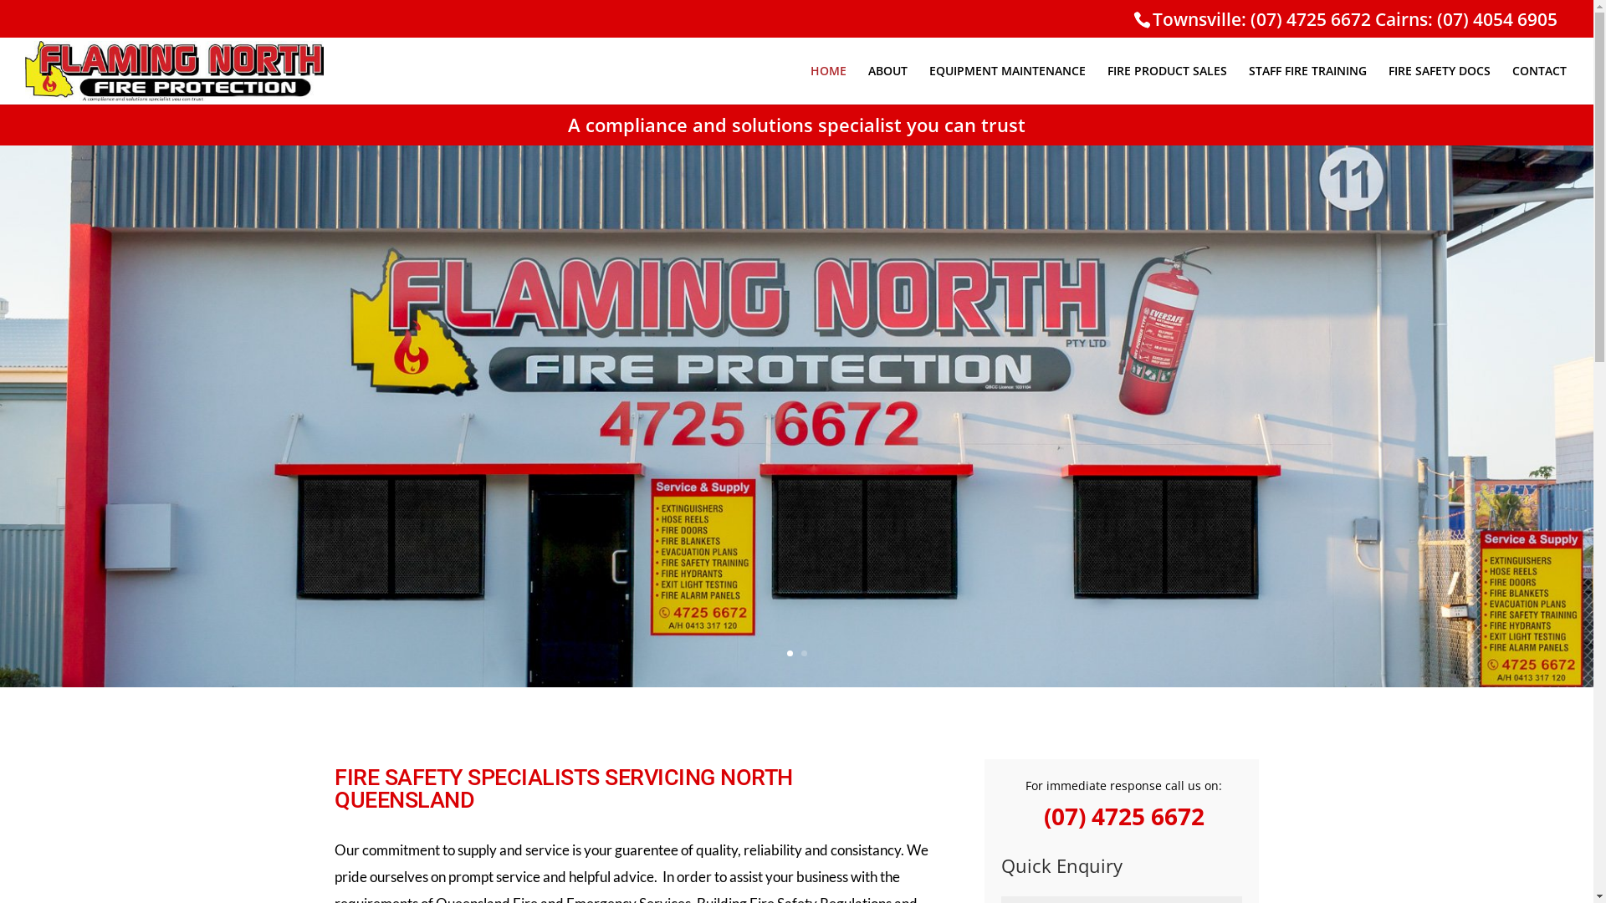 The height and width of the screenshot is (903, 1606). Describe the element at coordinates (1308, 84) in the screenshot. I see `STAFF FIRE TRAINING` at that location.